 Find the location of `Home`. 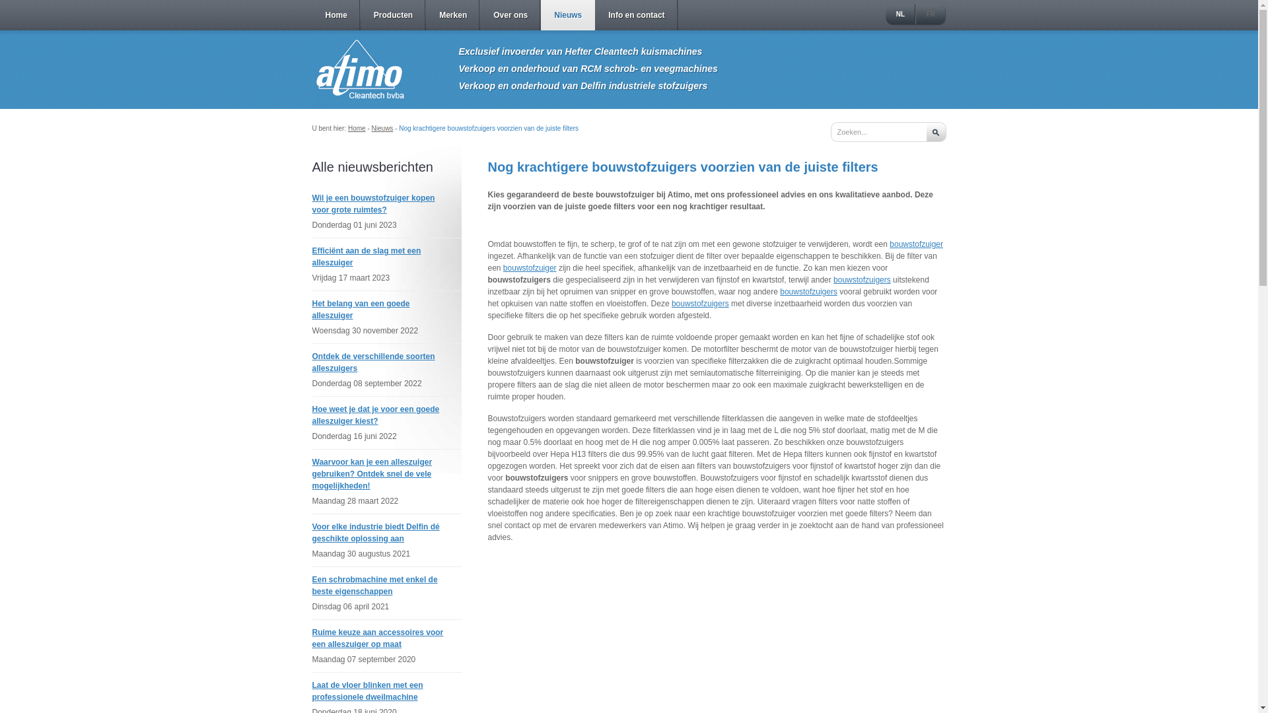

Home is located at coordinates (335, 15).